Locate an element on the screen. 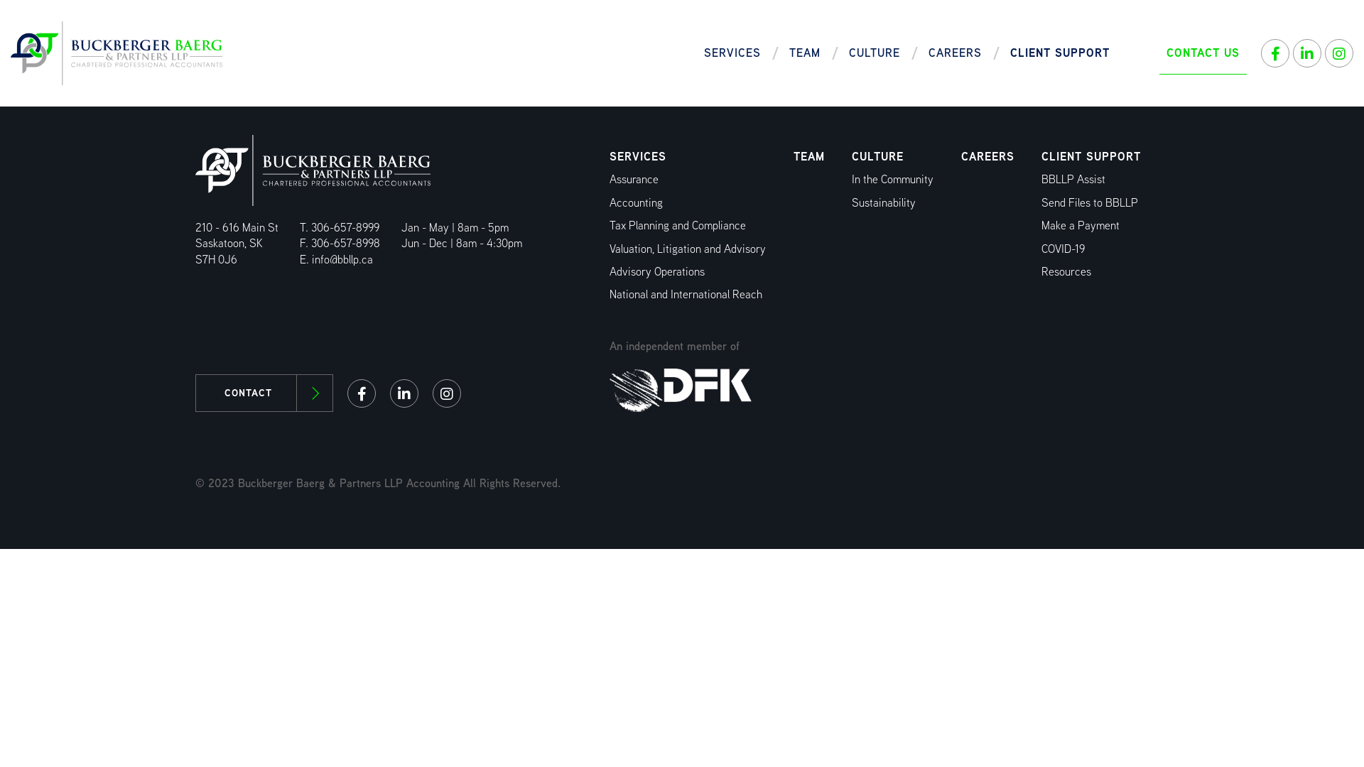 This screenshot has height=767, width=1364. COVID-19 is located at coordinates (1063, 249).